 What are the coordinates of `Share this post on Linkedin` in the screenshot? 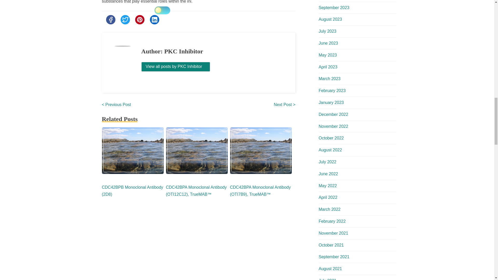 It's located at (155, 20).